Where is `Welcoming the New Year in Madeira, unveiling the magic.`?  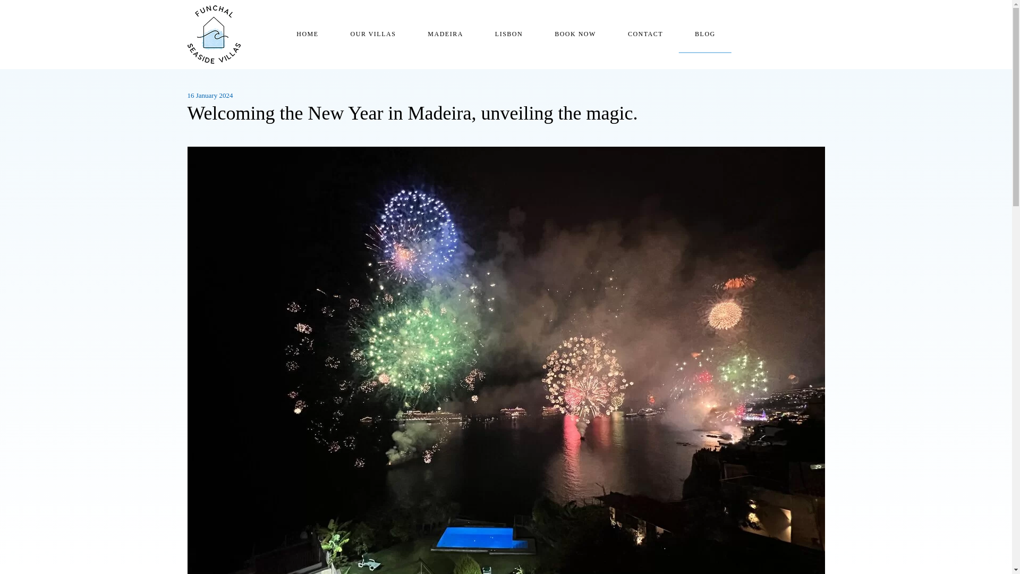
Welcoming the New Year in Madeira, unveiling the magic. is located at coordinates (505, 113).